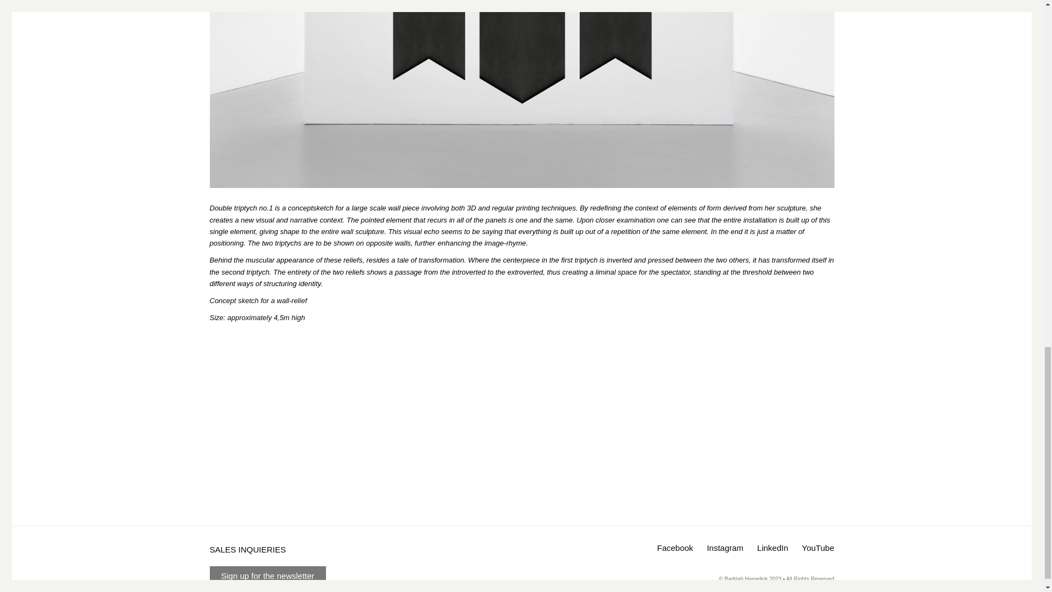 This screenshot has height=592, width=1052. Describe the element at coordinates (267, 576) in the screenshot. I see `Sign up for the newsletter` at that location.